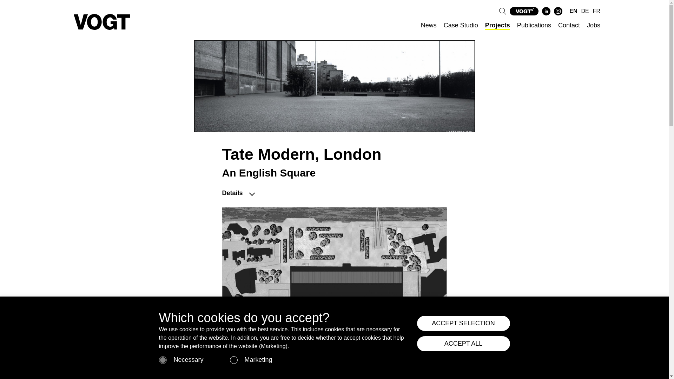 The width and height of the screenshot is (674, 379). I want to click on Case Studio, so click(461, 25).